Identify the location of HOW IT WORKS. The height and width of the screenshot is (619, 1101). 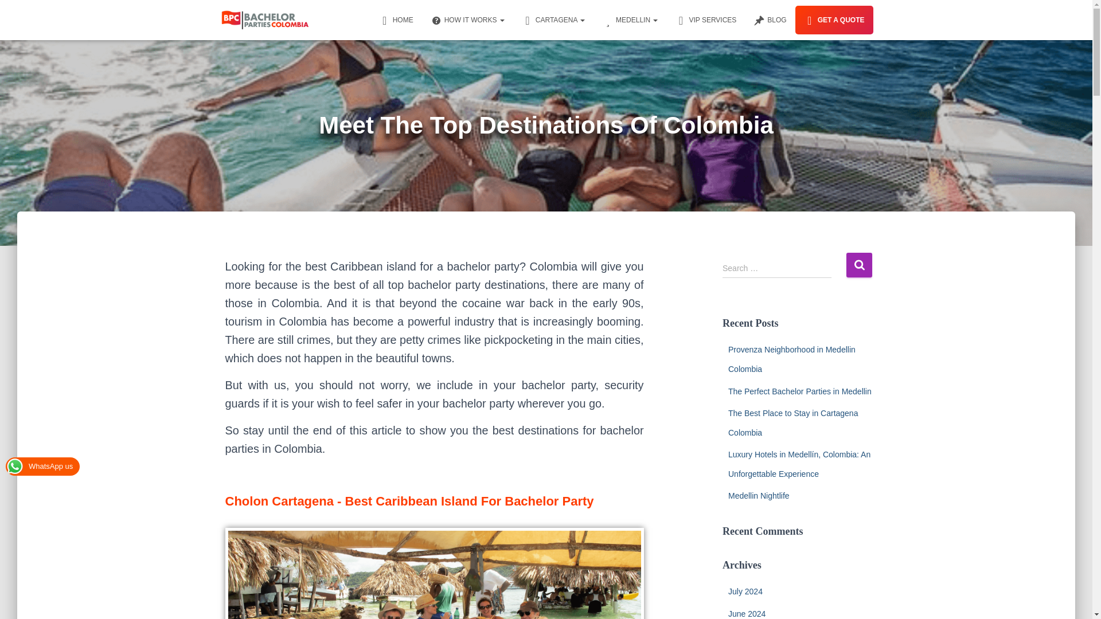
(467, 19).